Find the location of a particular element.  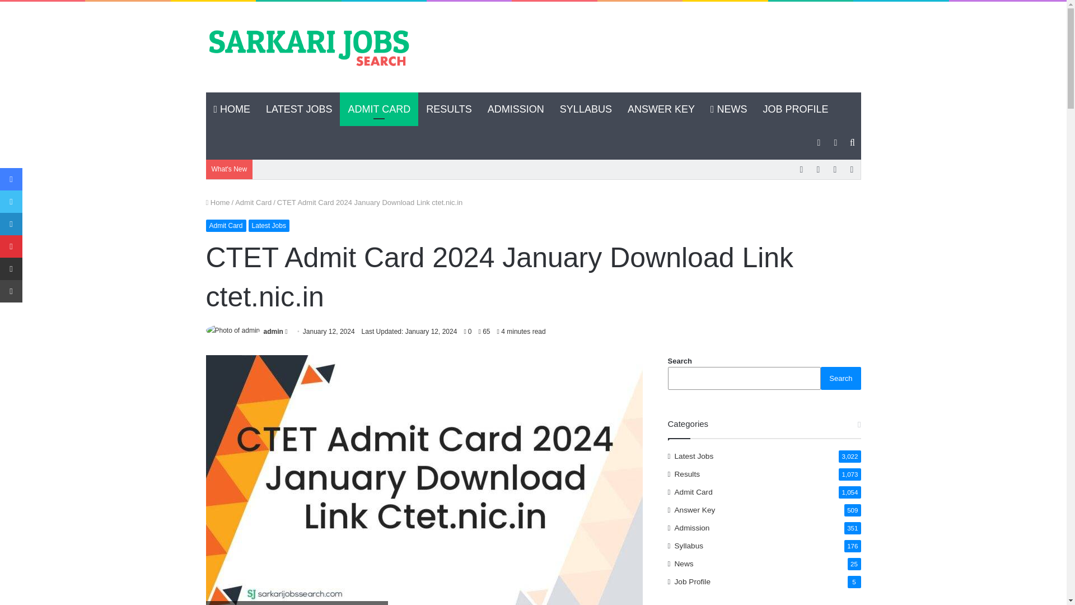

LATEST JOBS is located at coordinates (298, 109).